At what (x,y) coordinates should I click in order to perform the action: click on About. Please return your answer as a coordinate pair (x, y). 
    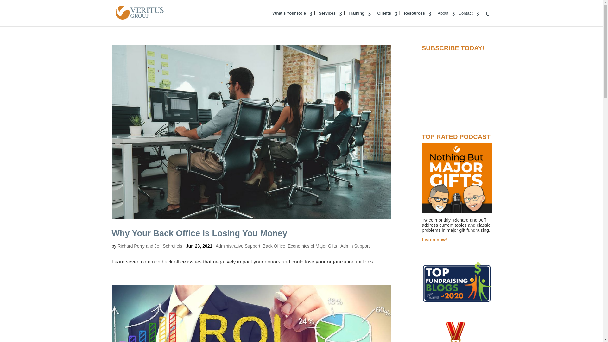
    Looking at the image, I should click on (446, 18).